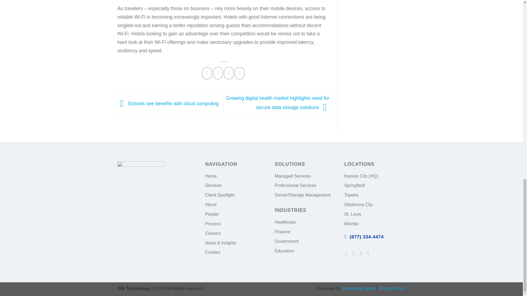 This screenshot has height=296, width=527. I want to click on Follow on Facebook, so click(348, 253).